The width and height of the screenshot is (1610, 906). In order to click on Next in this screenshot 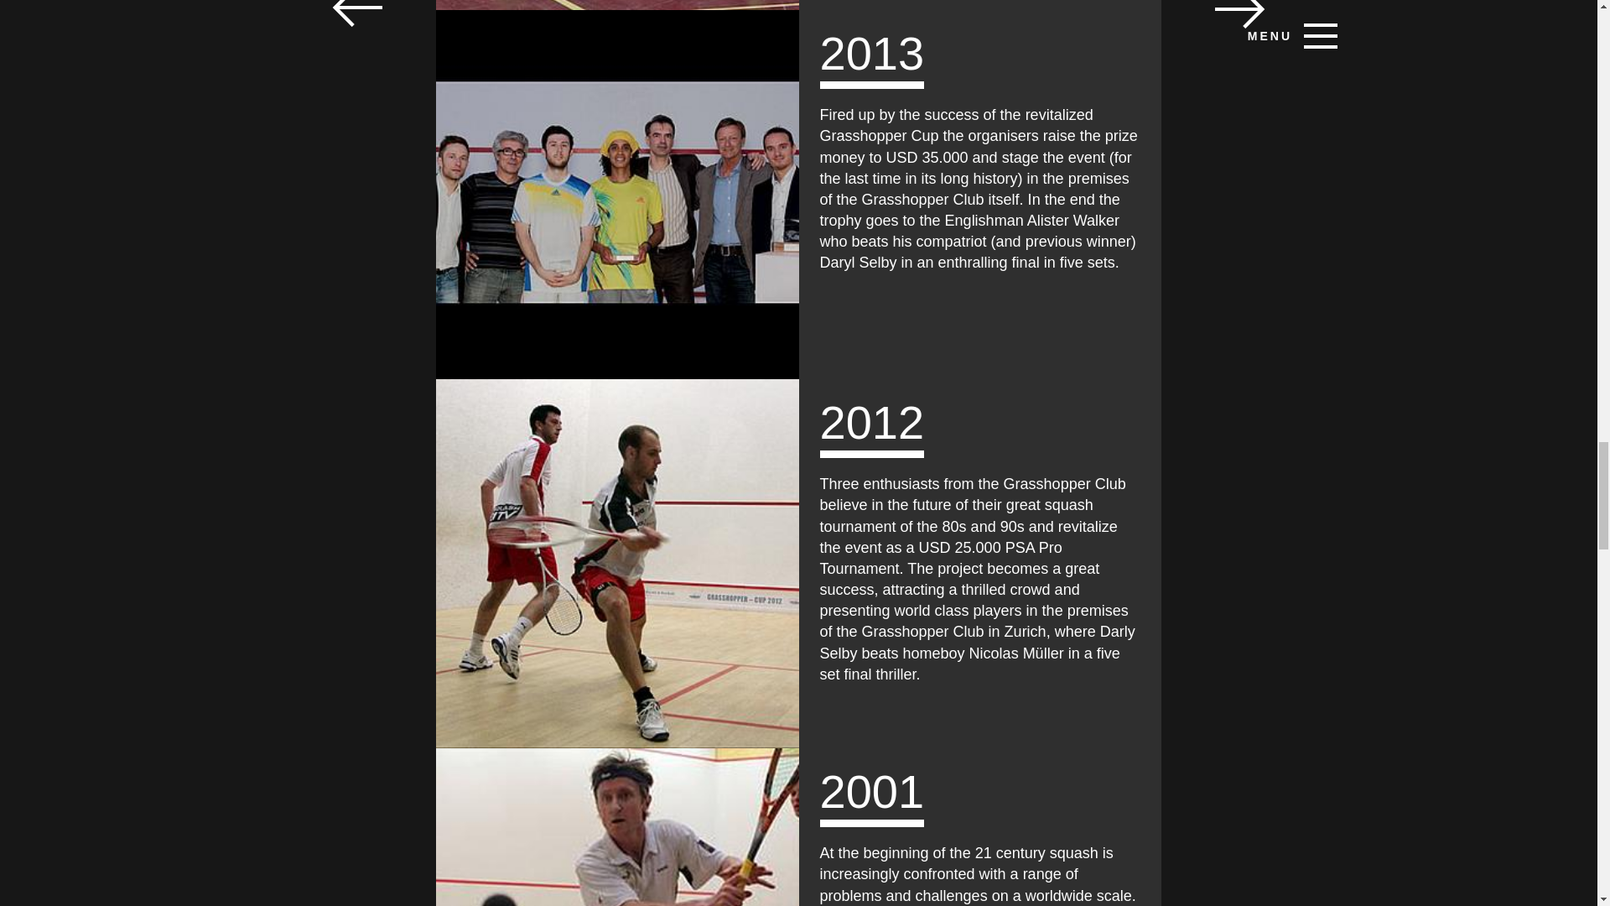, I will do `click(1241, 18)`.